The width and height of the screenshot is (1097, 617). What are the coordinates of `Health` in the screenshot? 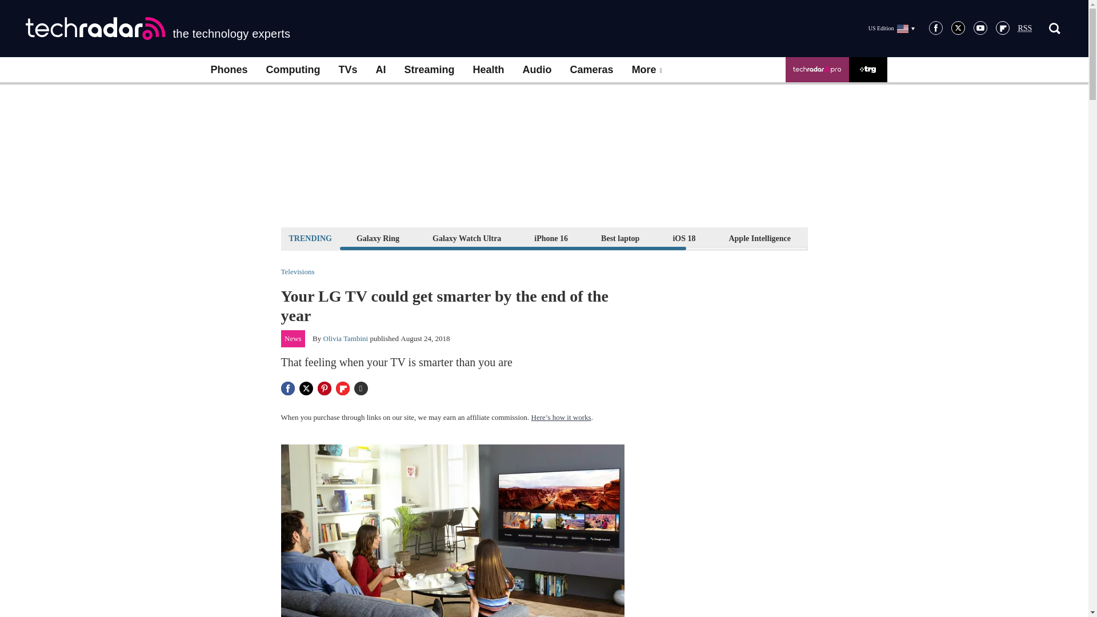 It's located at (489, 70).